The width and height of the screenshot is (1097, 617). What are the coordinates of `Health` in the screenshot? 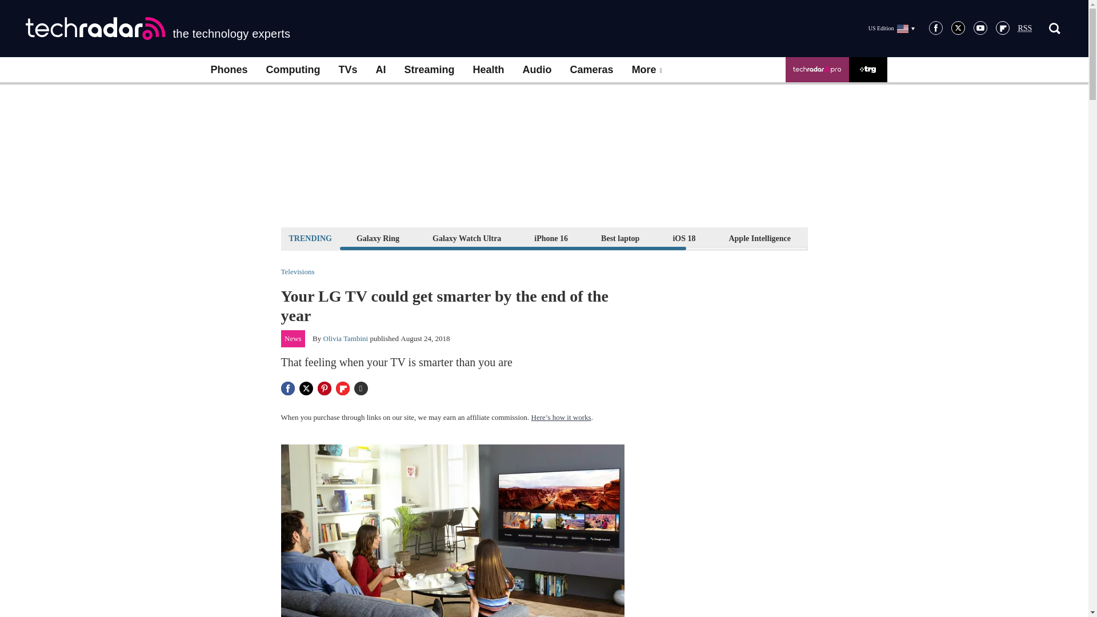 It's located at (489, 70).